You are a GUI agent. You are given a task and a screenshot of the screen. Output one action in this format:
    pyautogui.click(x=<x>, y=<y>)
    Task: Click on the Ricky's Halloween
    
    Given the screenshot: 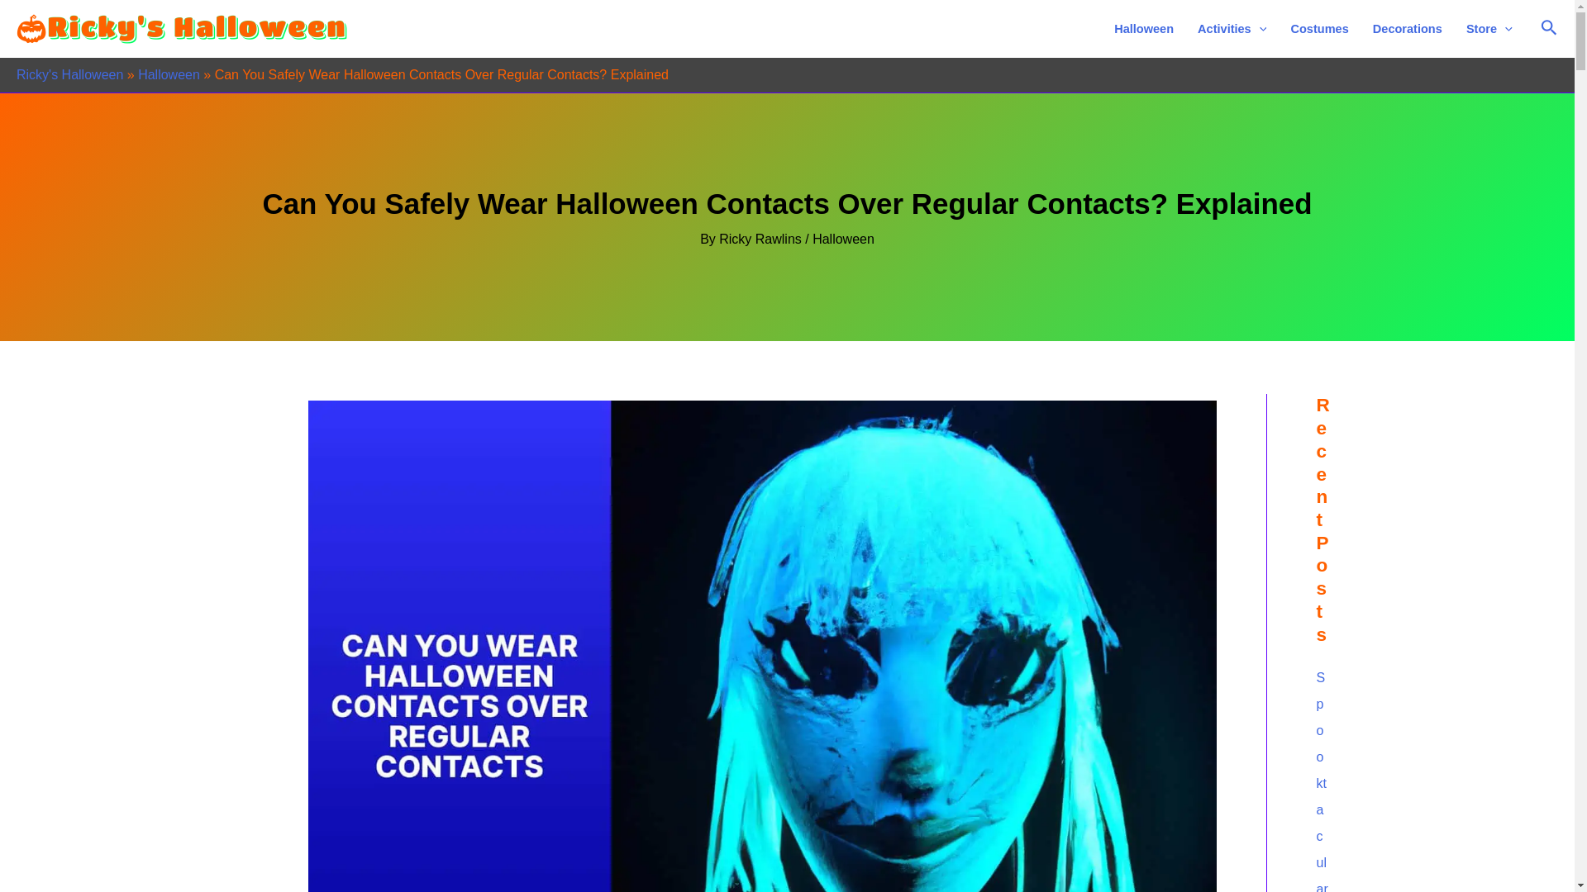 What is the action you would take?
    pyautogui.click(x=69, y=74)
    